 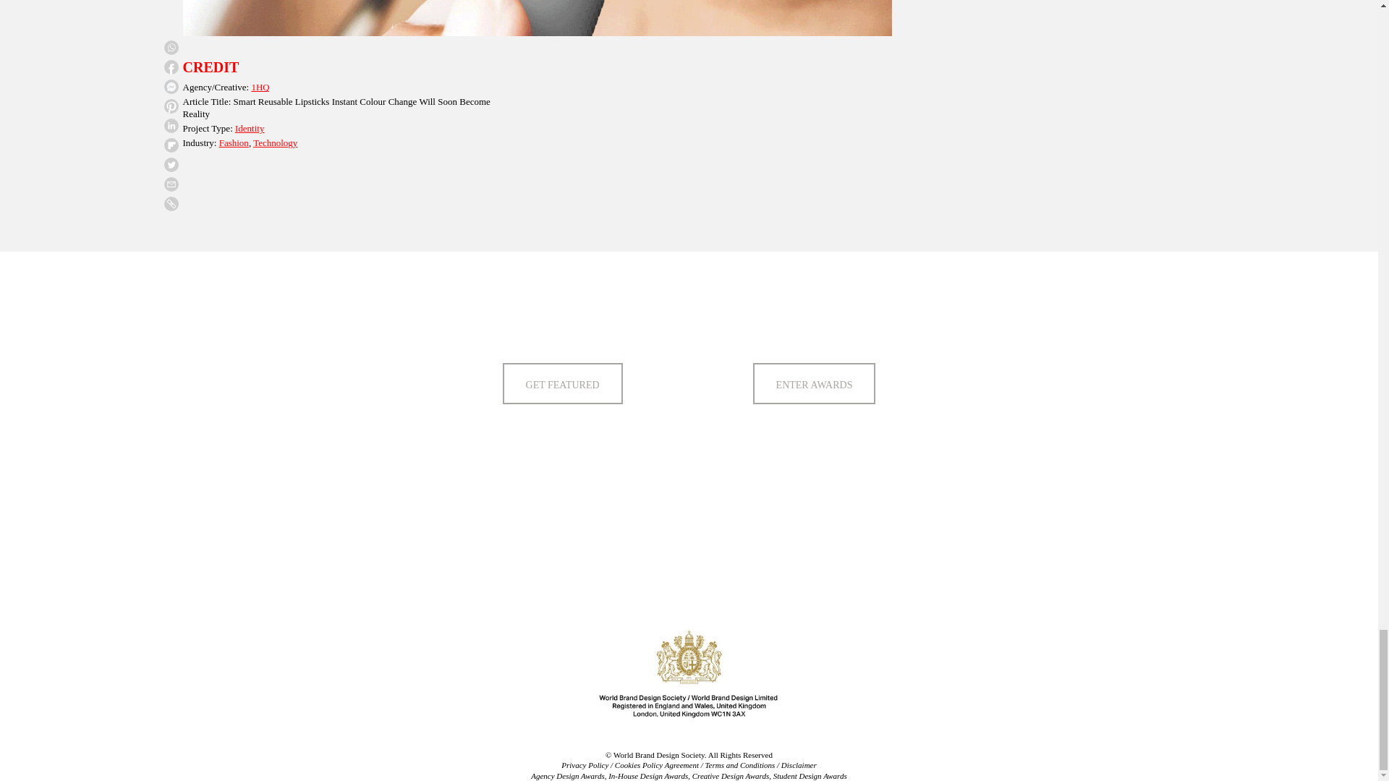 I want to click on Fashion, so click(x=234, y=143).